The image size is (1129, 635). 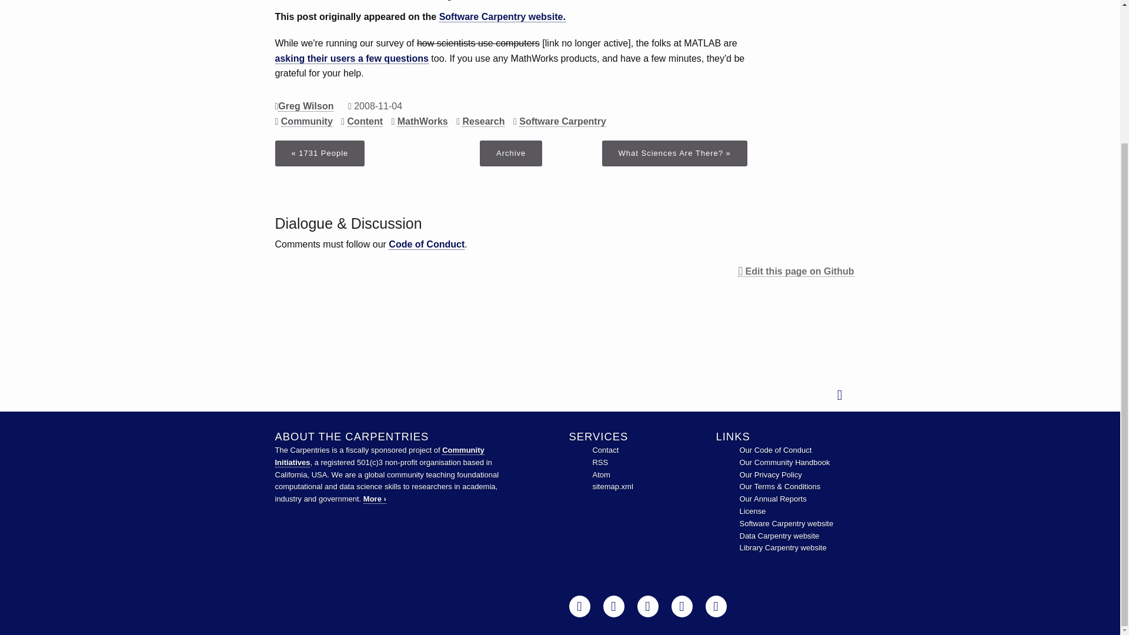 I want to click on BECOME AN INSTRUCTOR, so click(x=161, y=14).